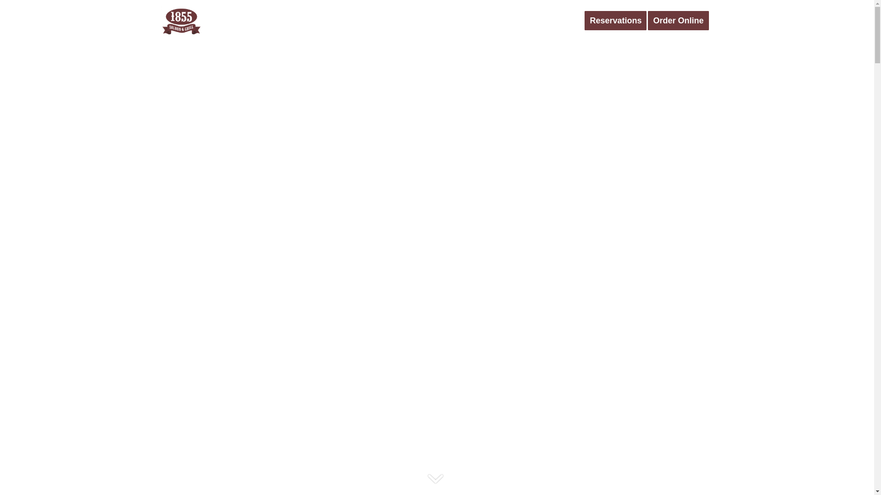 Image resolution: width=881 pixels, height=495 pixels. Describe the element at coordinates (565, 21) in the screenshot. I see `Menus` at that location.